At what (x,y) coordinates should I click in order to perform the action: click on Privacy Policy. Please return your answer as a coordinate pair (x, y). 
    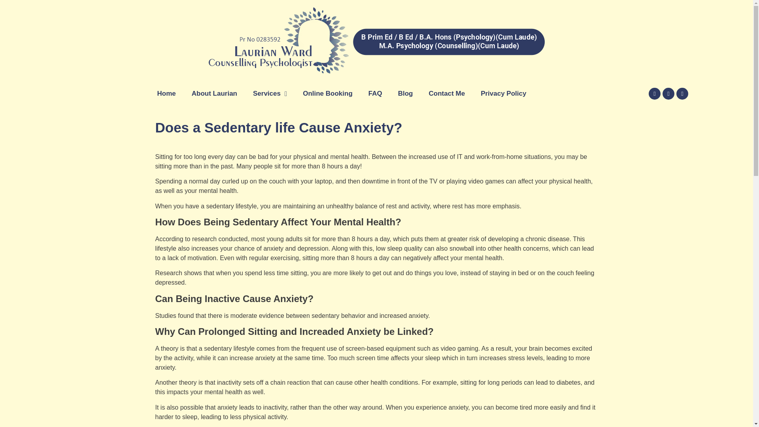
    Looking at the image, I should click on (504, 93).